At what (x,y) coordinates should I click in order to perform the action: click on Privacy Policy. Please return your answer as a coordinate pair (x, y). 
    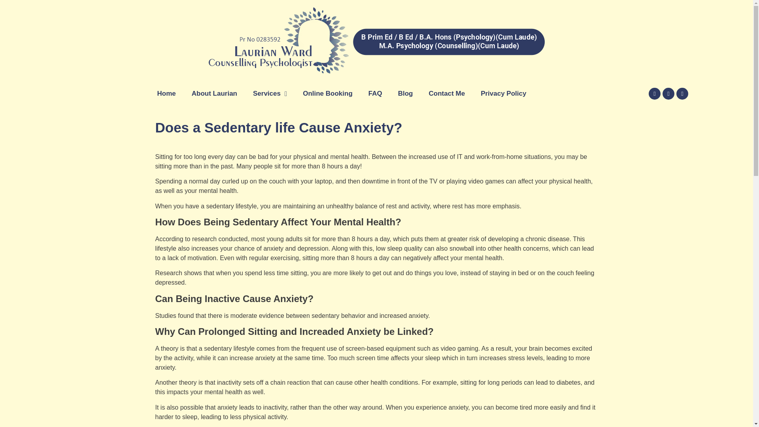
    Looking at the image, I should click on (504, 93).